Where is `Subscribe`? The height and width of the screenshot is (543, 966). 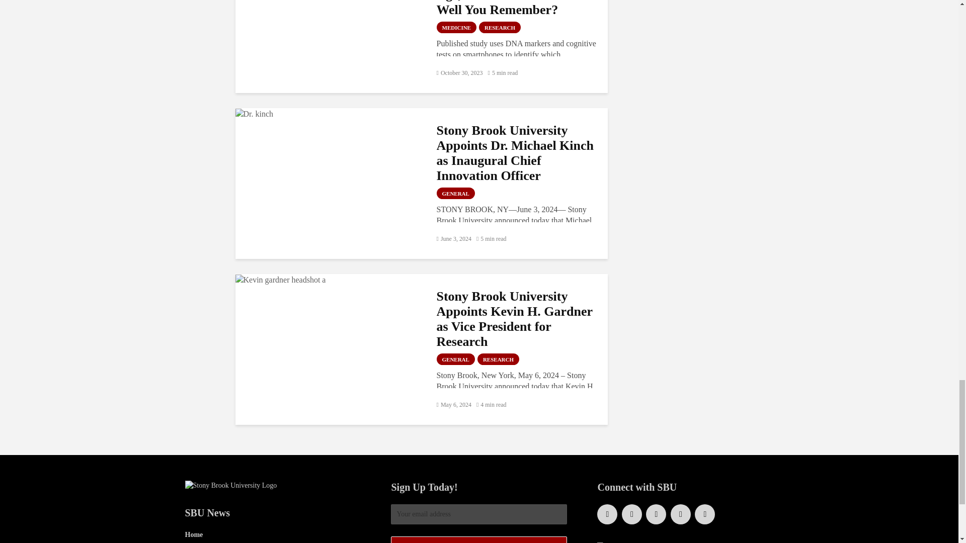
Subscribe is located at coordinates (479, 540).